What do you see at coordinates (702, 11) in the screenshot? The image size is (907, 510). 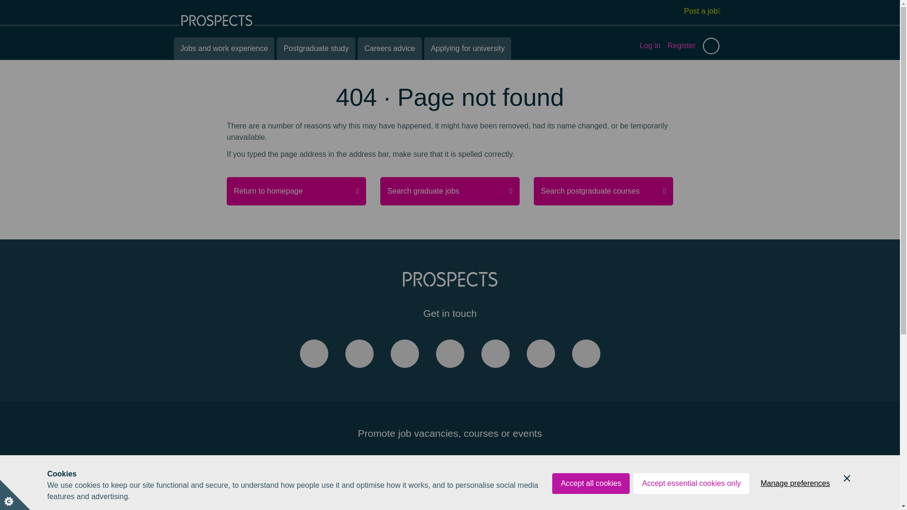 I see `Post a job` at bounding box center [702, 11].